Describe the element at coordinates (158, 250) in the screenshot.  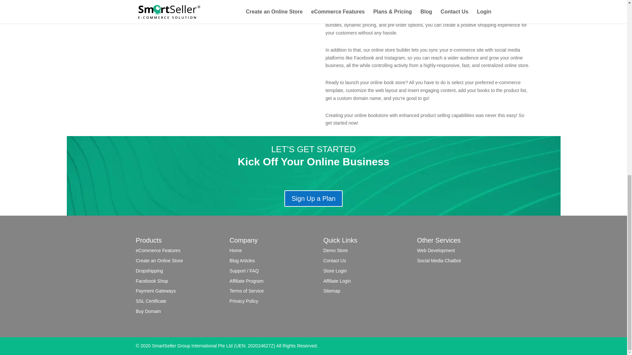
I see `eCommerce Features` at that location.